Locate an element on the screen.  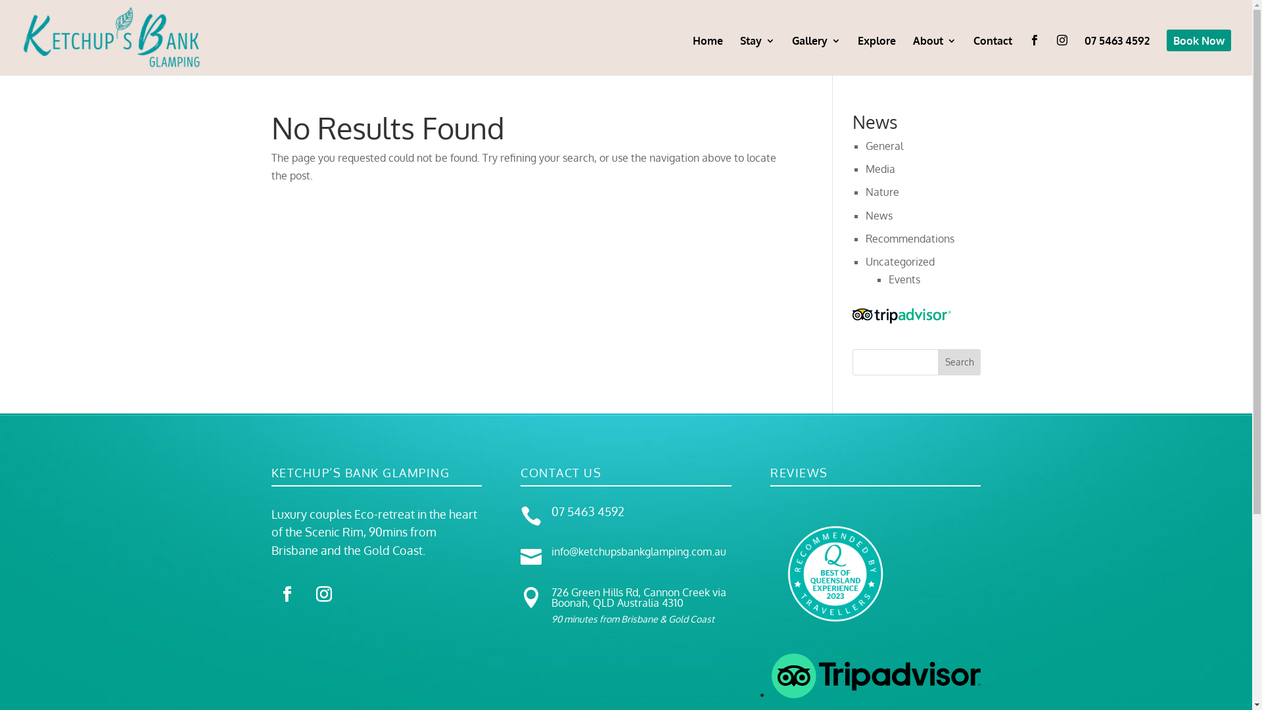
07 5463 4592 is located at coordinates (588, 511).